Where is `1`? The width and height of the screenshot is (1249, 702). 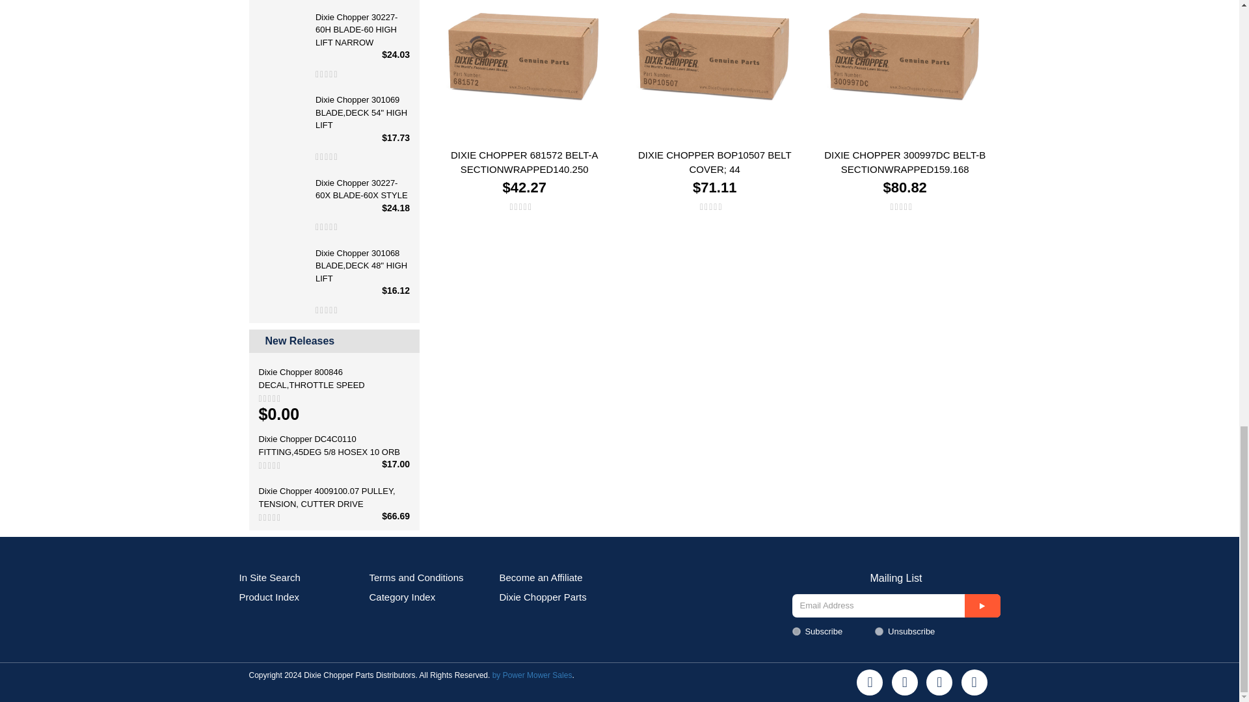
1 is located at coordinates (796, 632).